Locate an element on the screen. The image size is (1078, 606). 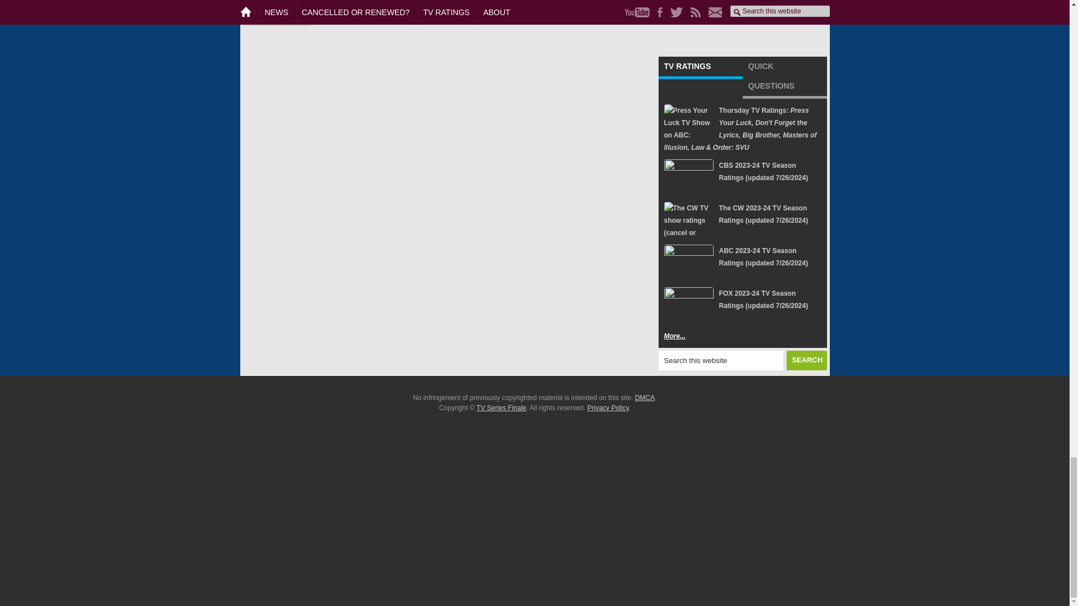
Search is located at coordinates (806, 360).